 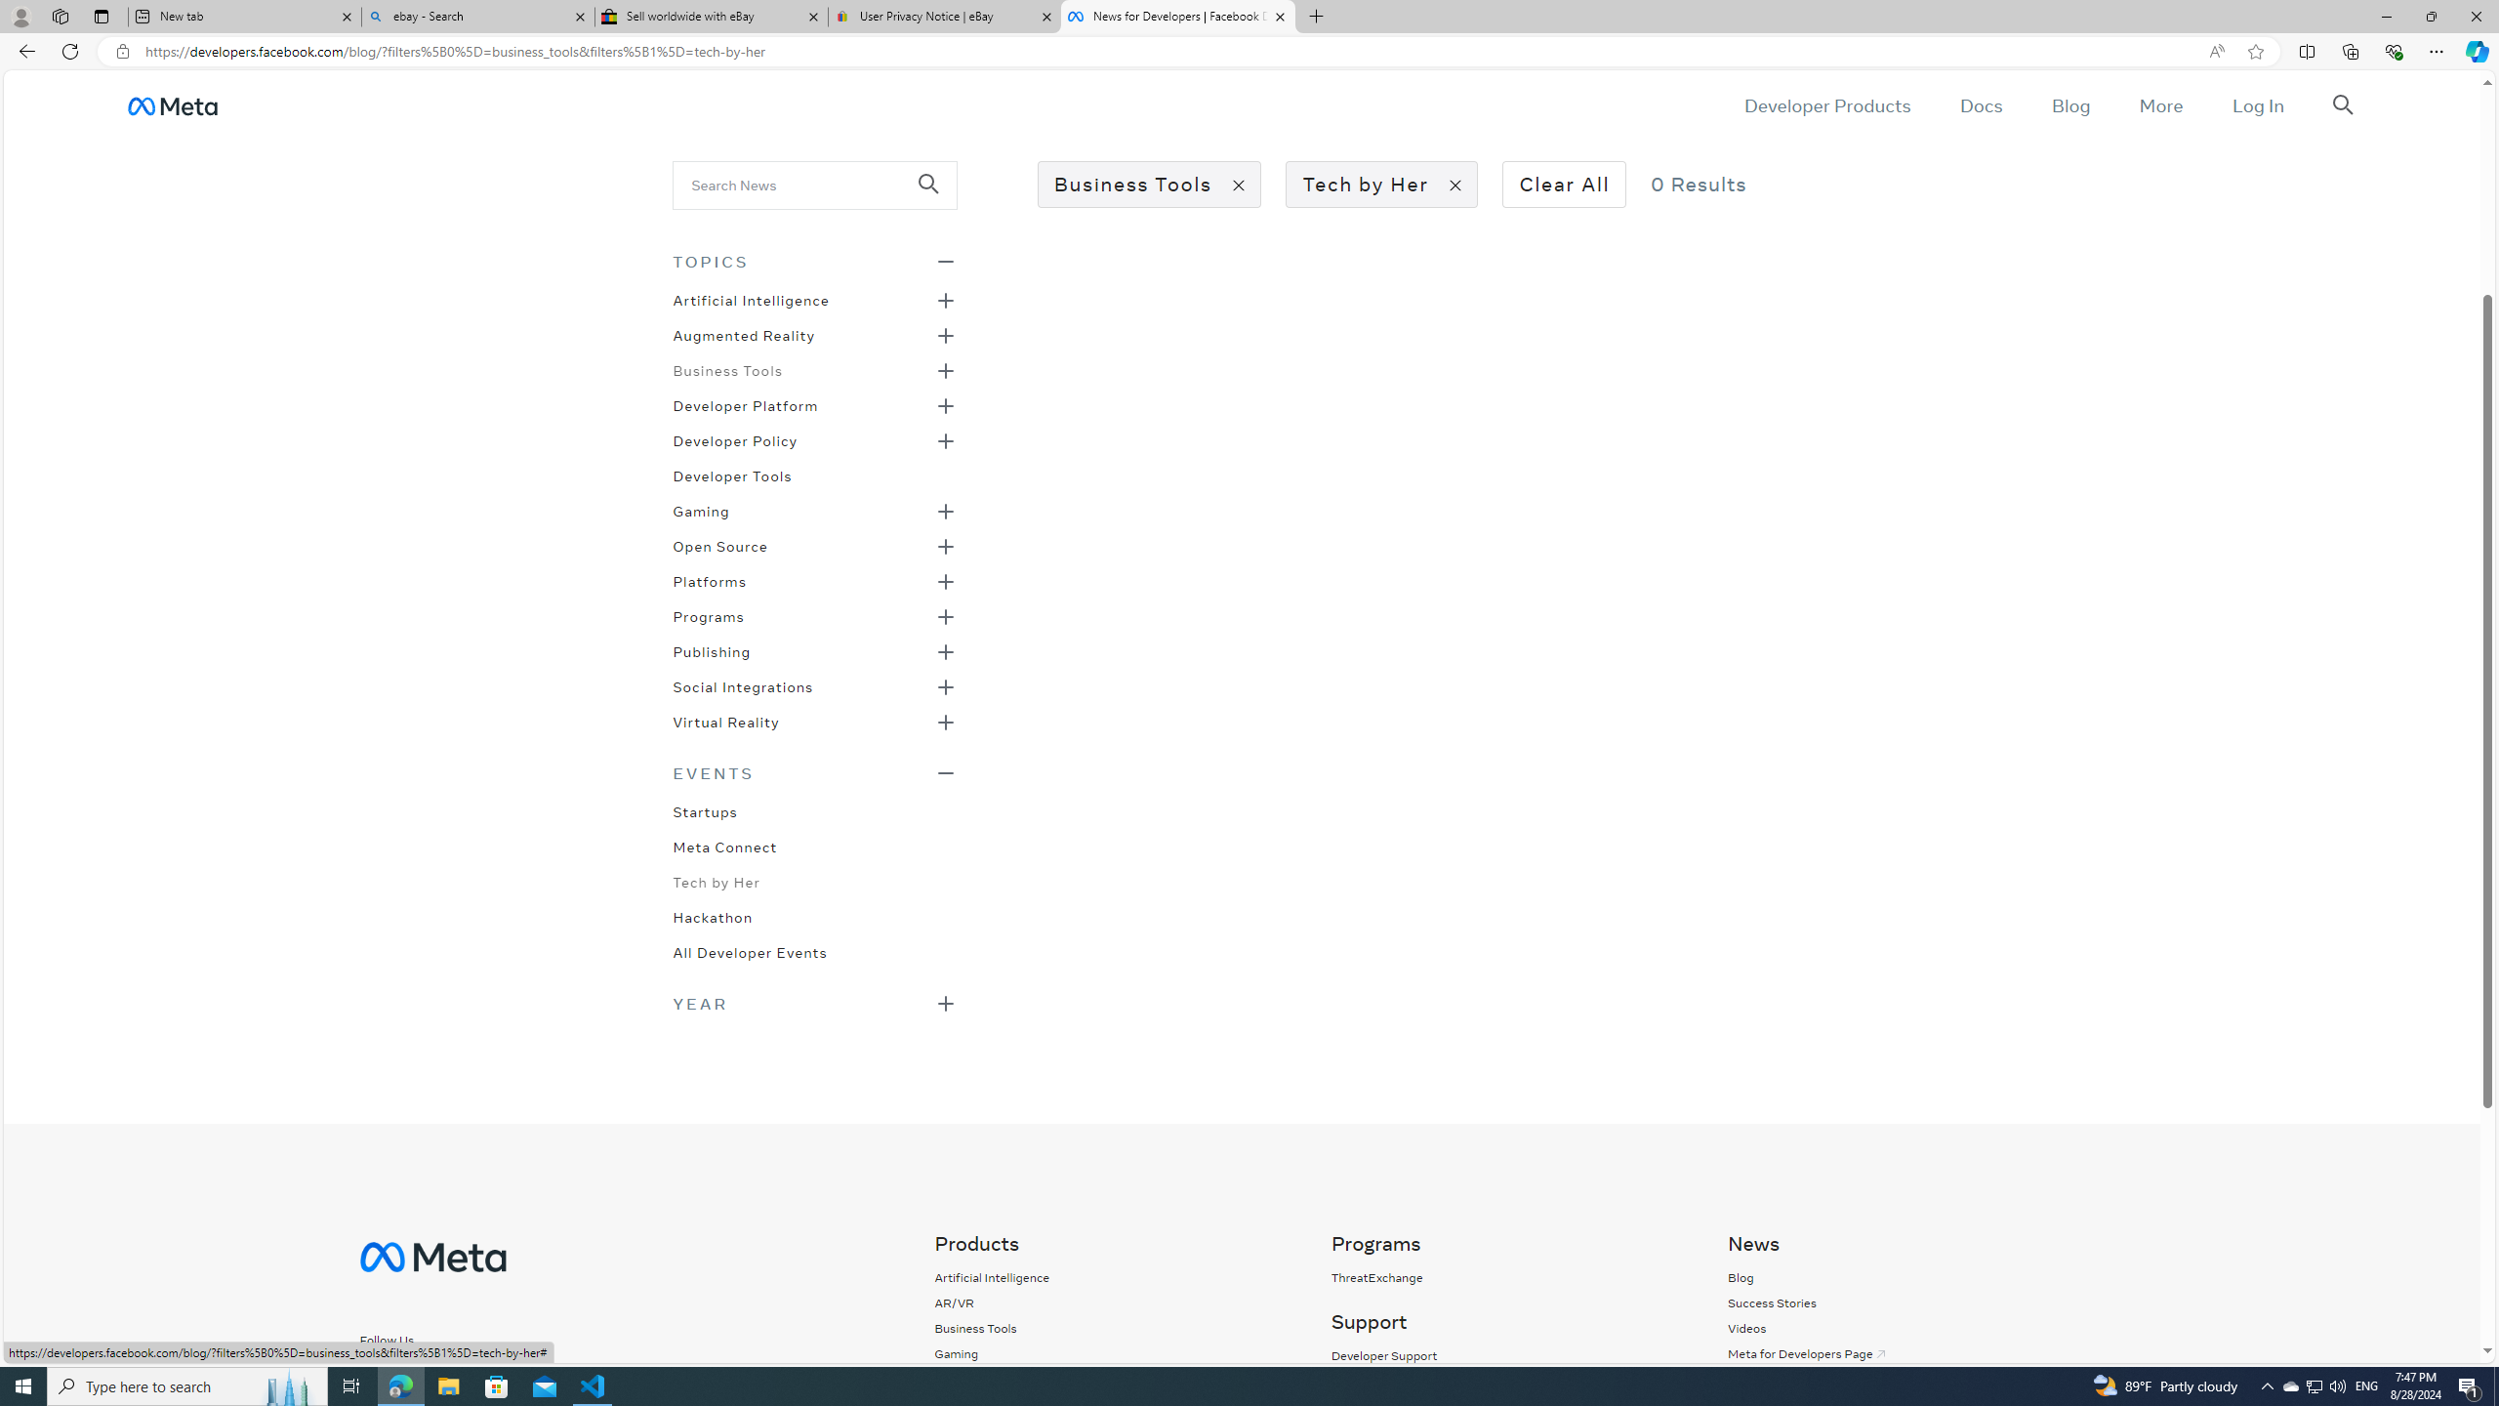 What do you see at coordinates (802, 184) in the screenshot?
I see `Class: _58al` at bounding box center [802, 184].